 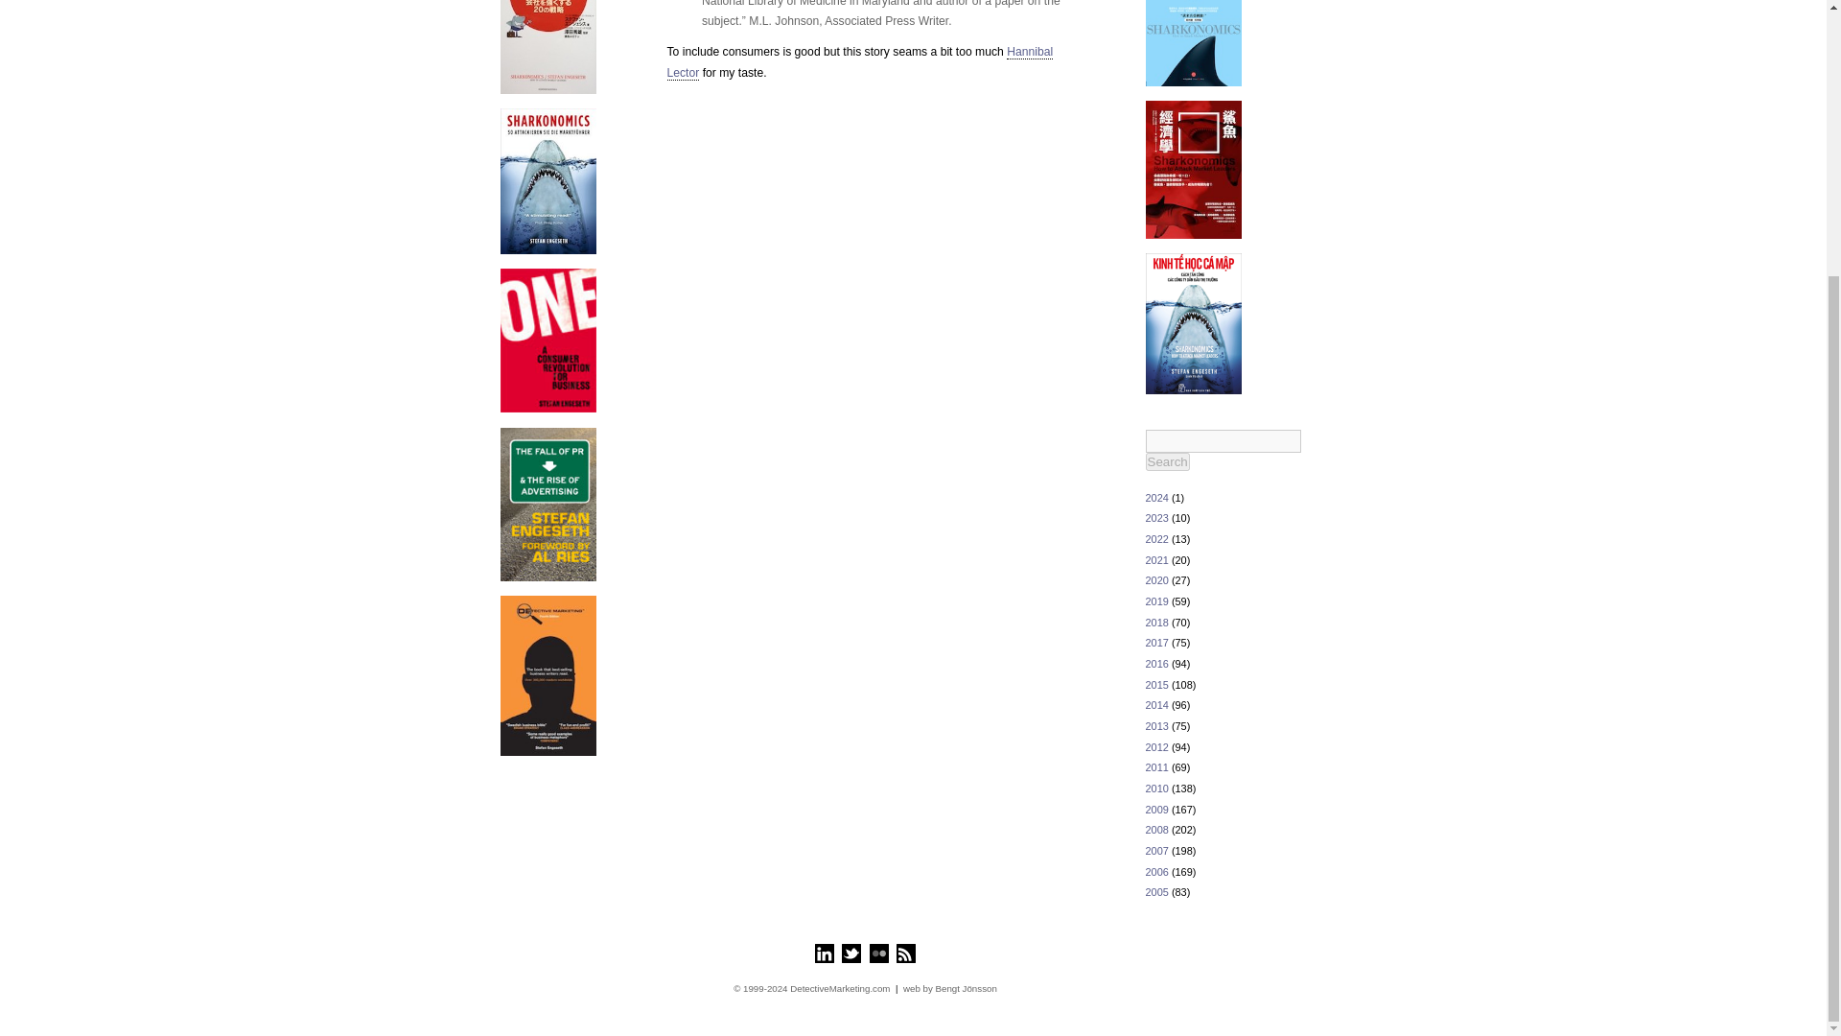 What do you see at coordinates (1167, 461) in the screenshot?
I see `Search` at bounding box center [1167, 461].